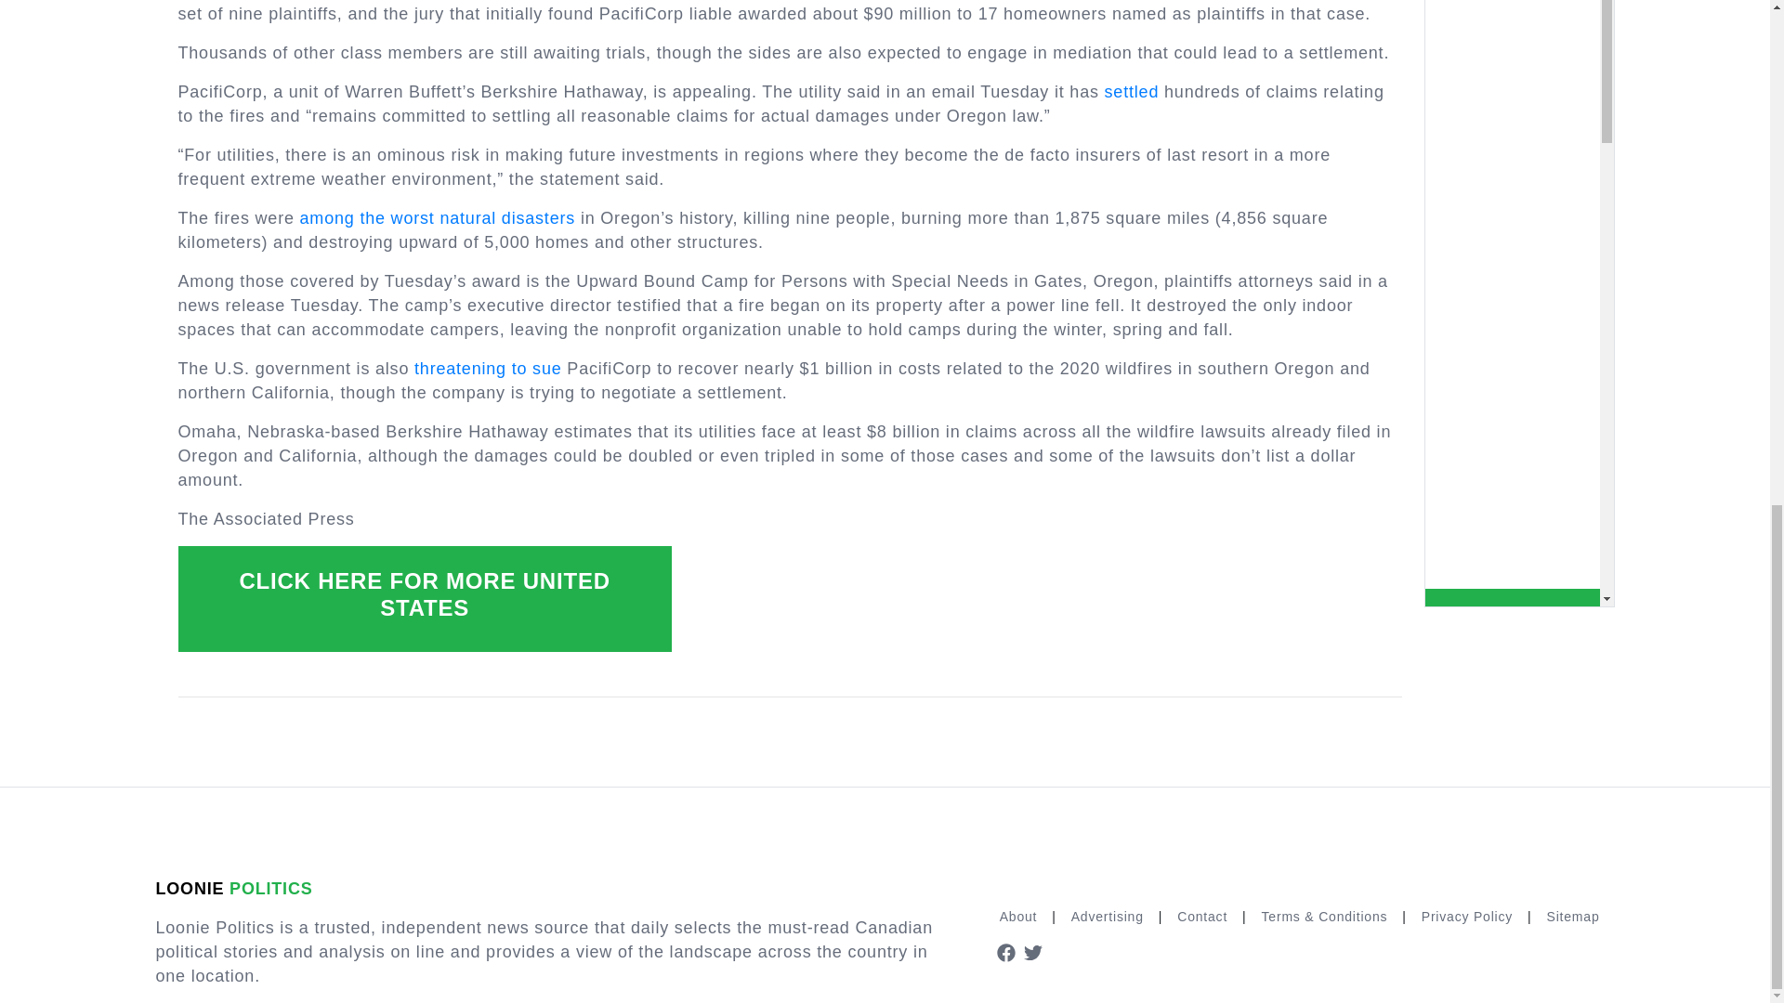  Describe the element at coordinates (1573, 916) in the screenshot. I see `Sitemap` at that location.